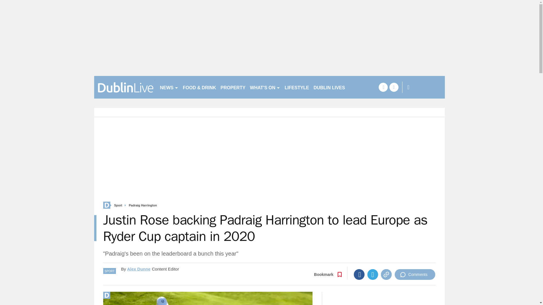 This screenshot has height=305, width=543. What do you see at coordinates (359, 87) in the screenshot?
I see `SOCCER` at bounding box center [359, 87].